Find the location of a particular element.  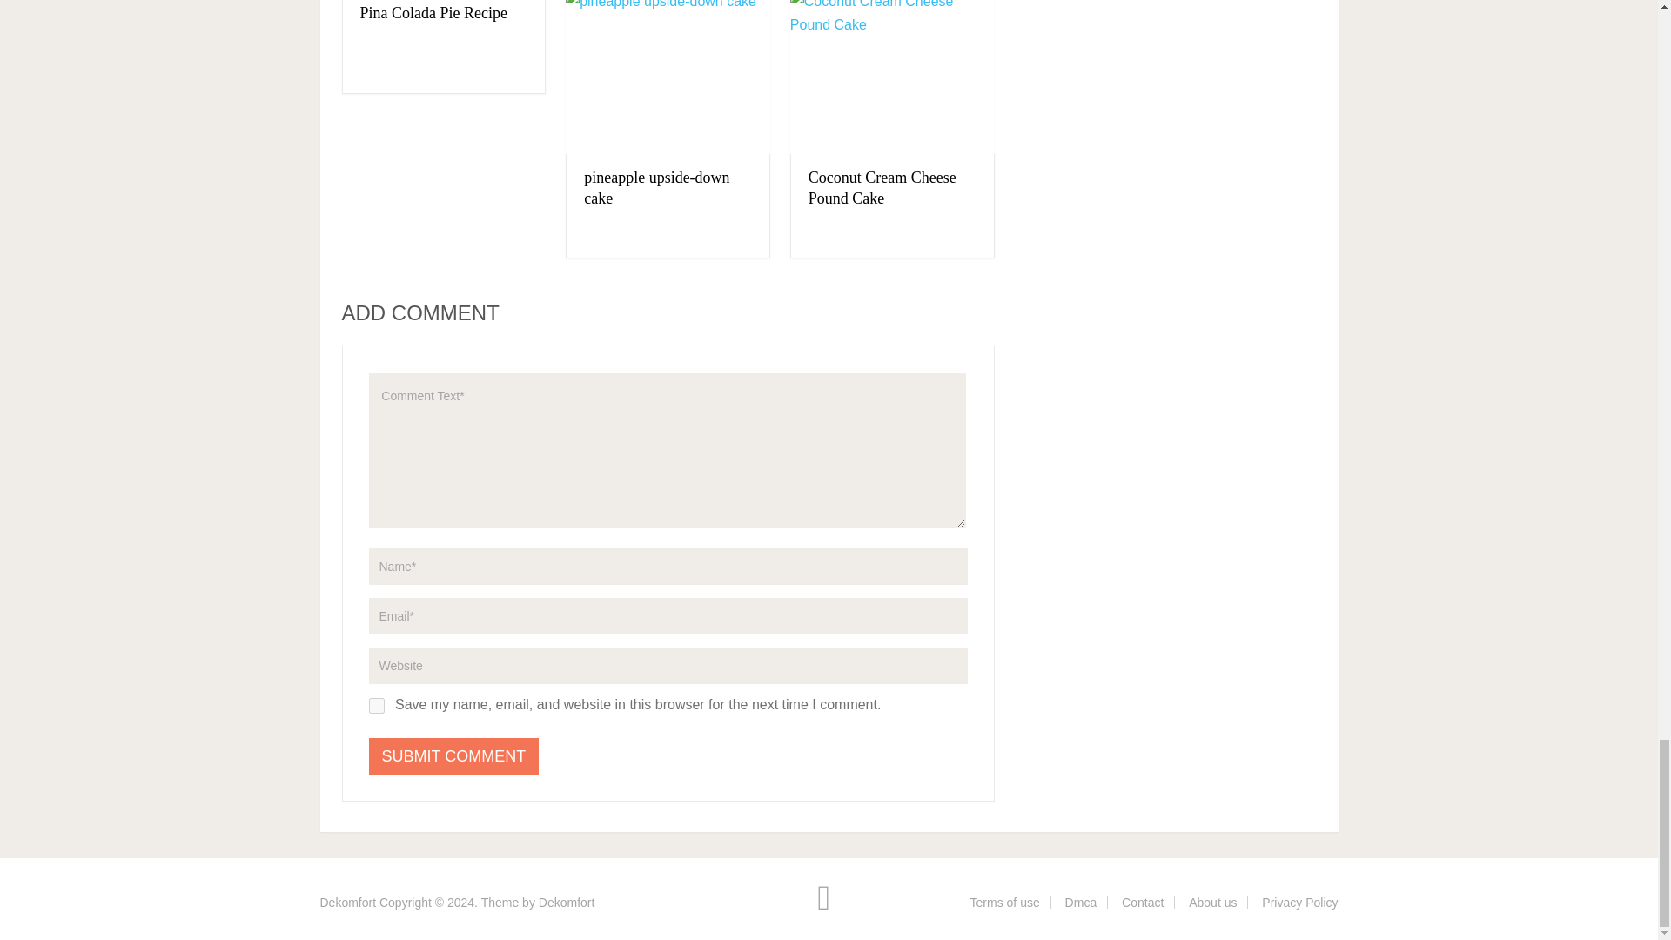

Dekomfort is located at coordinates (348, 903).